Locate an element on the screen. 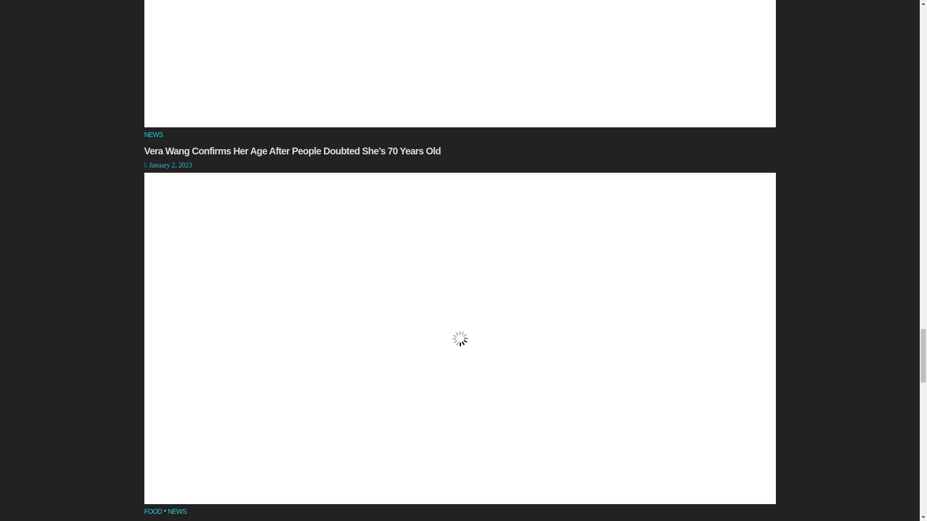 Image resolution: width=927 pixels, height=521 pixels. NEWS is located at coordinates (153, 135).